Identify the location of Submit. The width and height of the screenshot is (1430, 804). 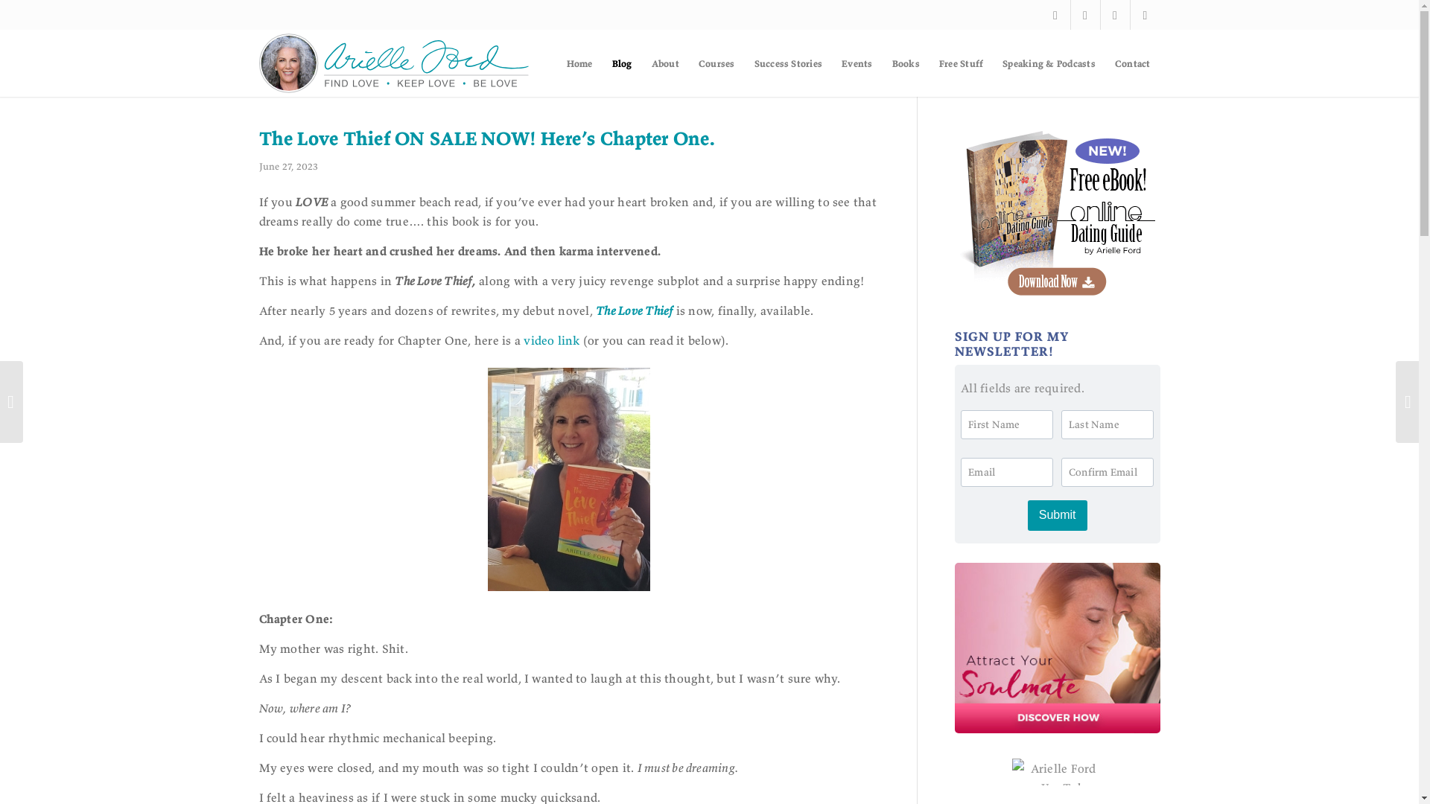
(1058, 515).